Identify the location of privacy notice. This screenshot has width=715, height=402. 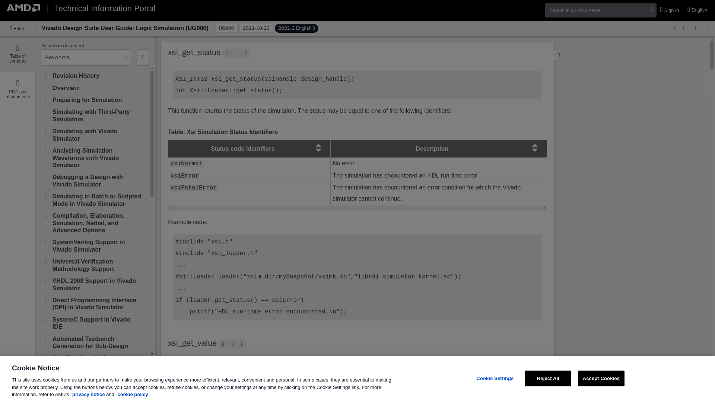
(88, 394).